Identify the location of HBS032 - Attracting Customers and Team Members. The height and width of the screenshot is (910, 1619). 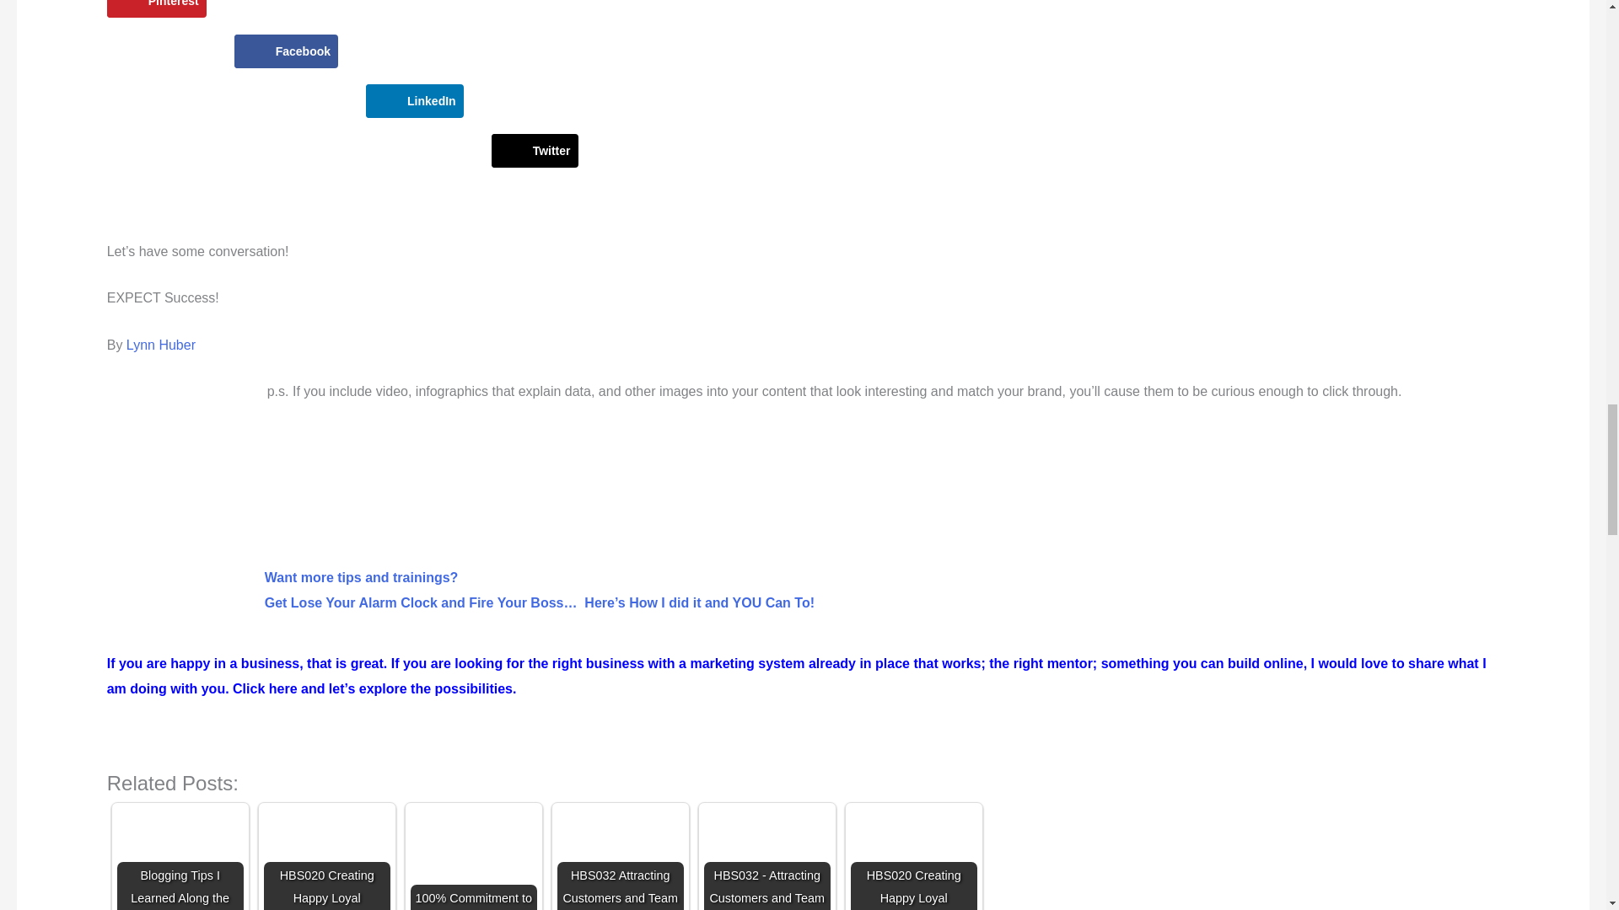
(767, 859).